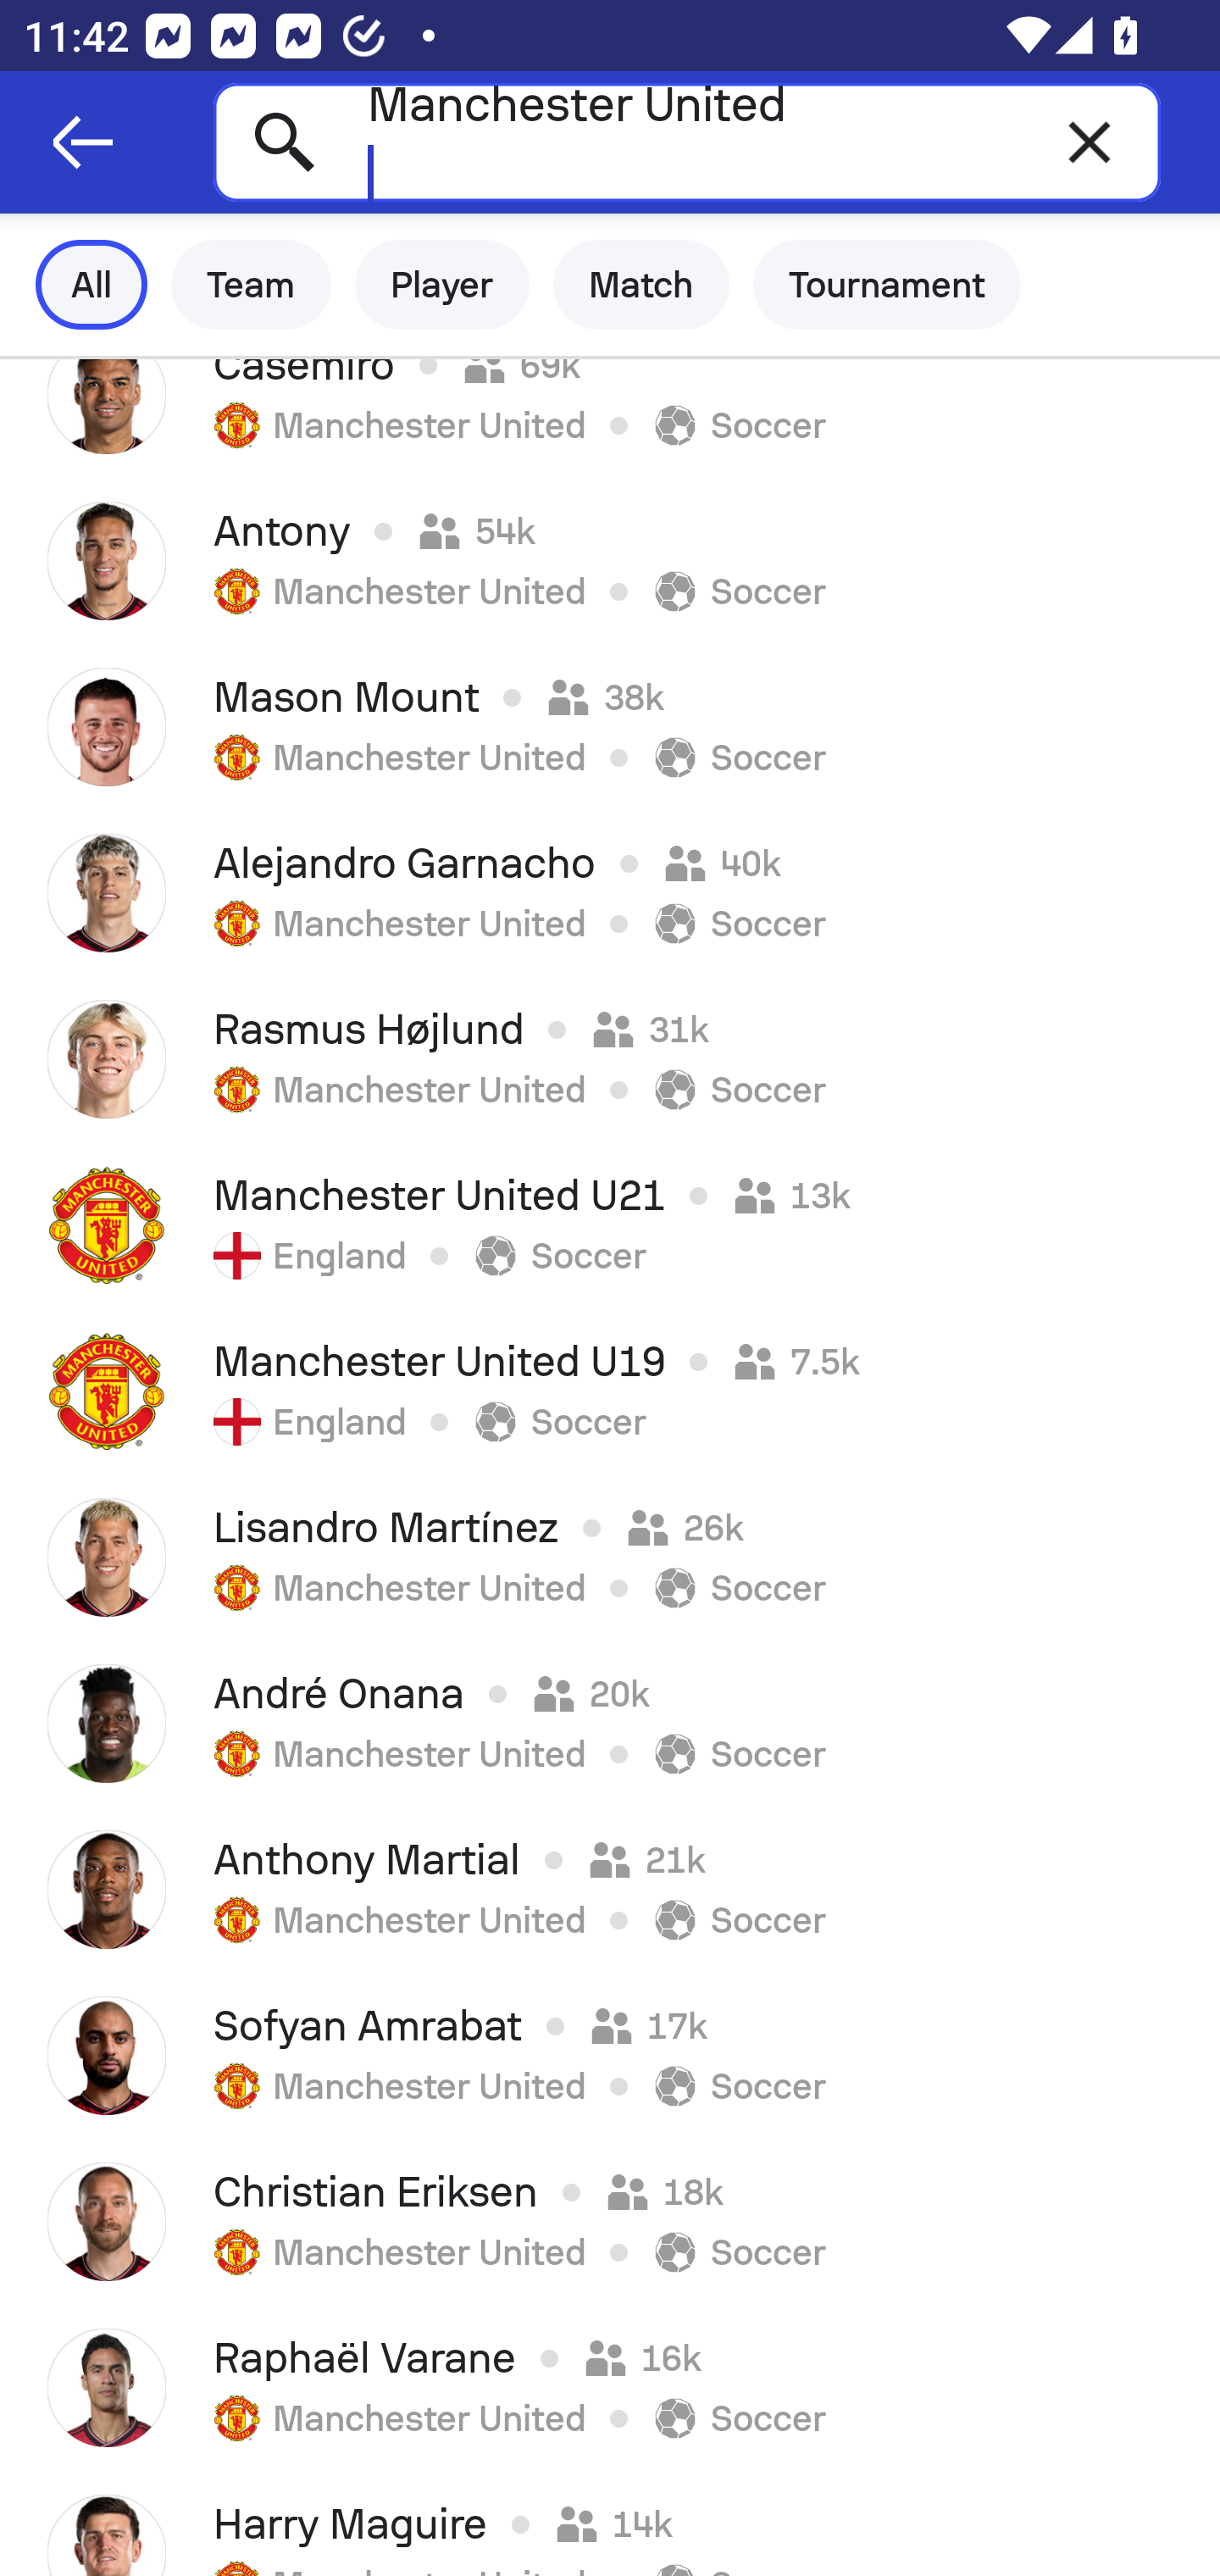 The height and width of the screenshot is (2576, 1220). I want to click on Rasmus Højlund 31k Manchester United Soccer, so click(610, 1058).